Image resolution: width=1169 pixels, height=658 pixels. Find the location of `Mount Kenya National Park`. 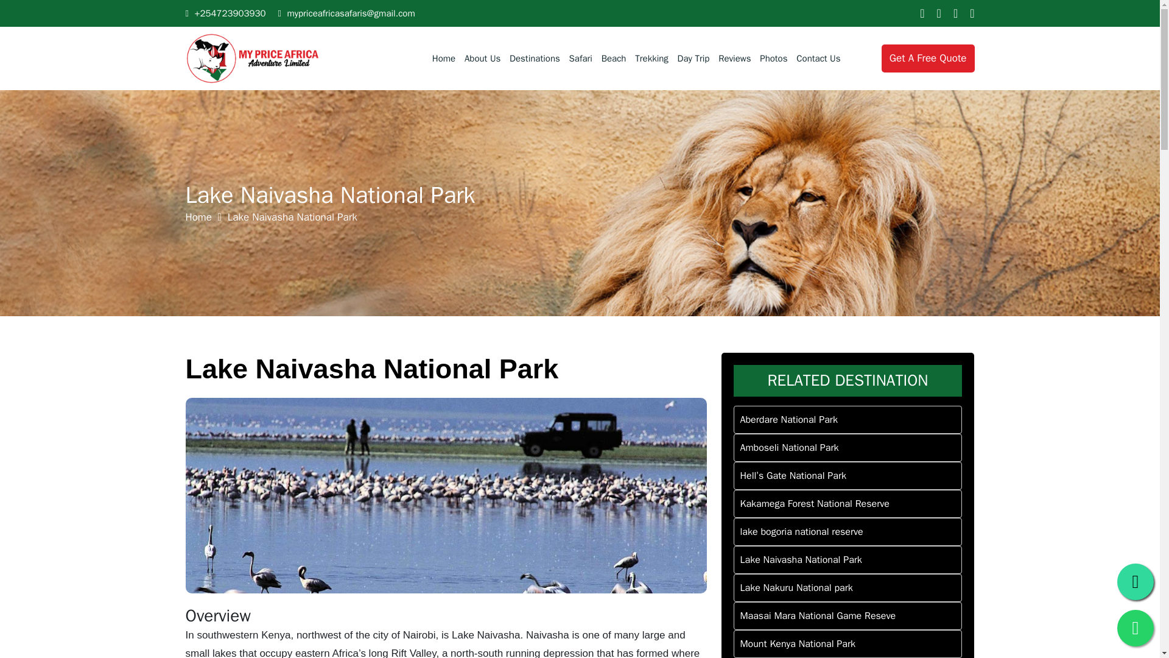

Mount Kenya National Park is located at coordinates (848, 643).